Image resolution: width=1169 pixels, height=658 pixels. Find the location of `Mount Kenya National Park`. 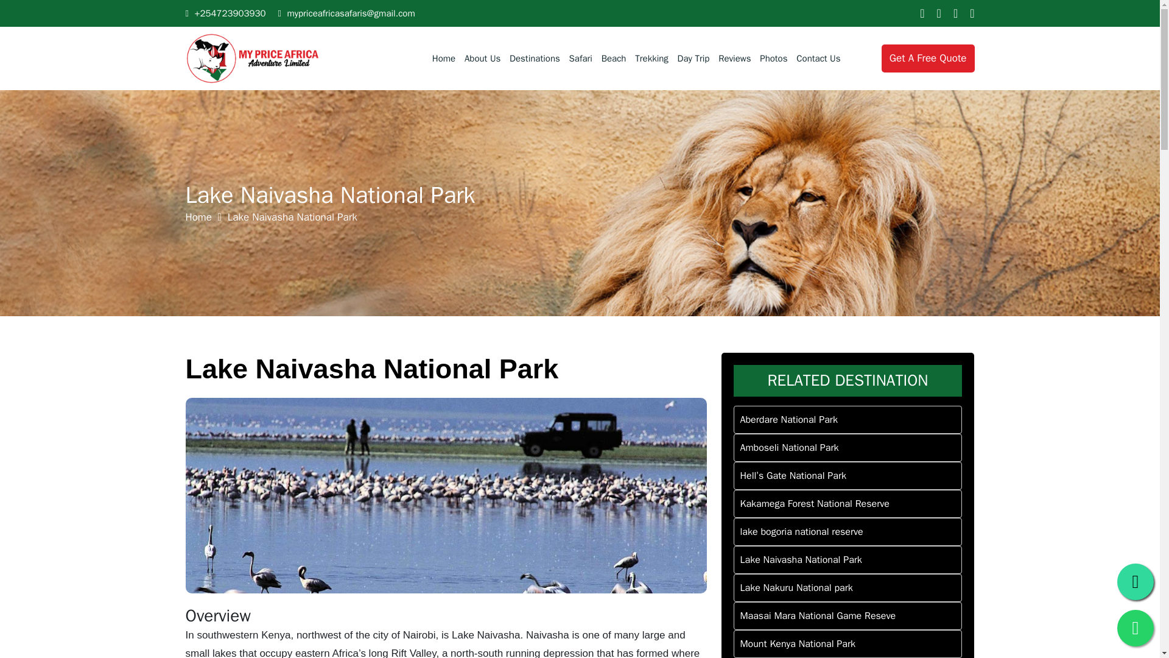

Mount Kenya National Park is located at coordinates (848, 643).